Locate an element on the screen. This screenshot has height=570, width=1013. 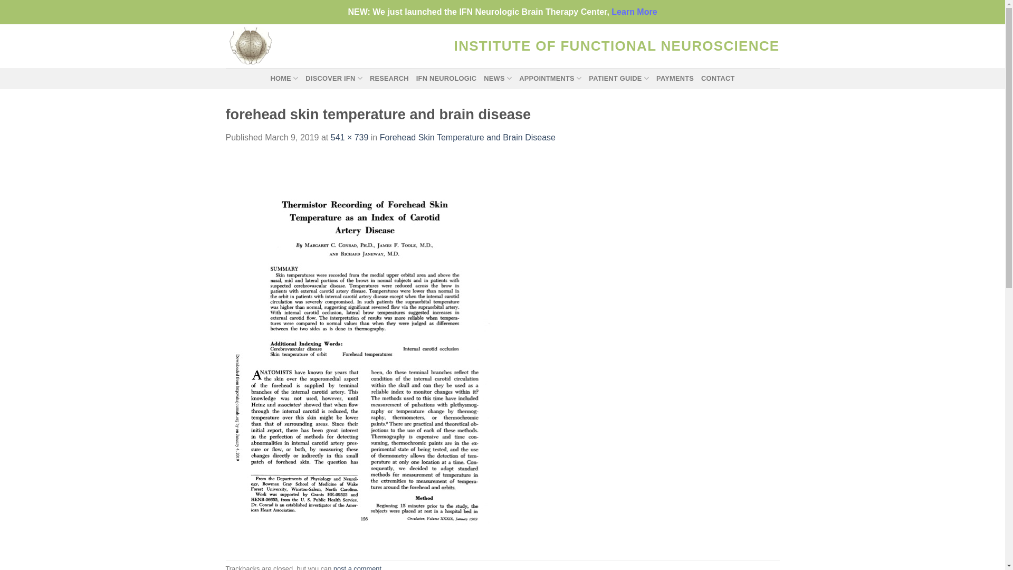
NEWS is located at coordinates (498, 79).